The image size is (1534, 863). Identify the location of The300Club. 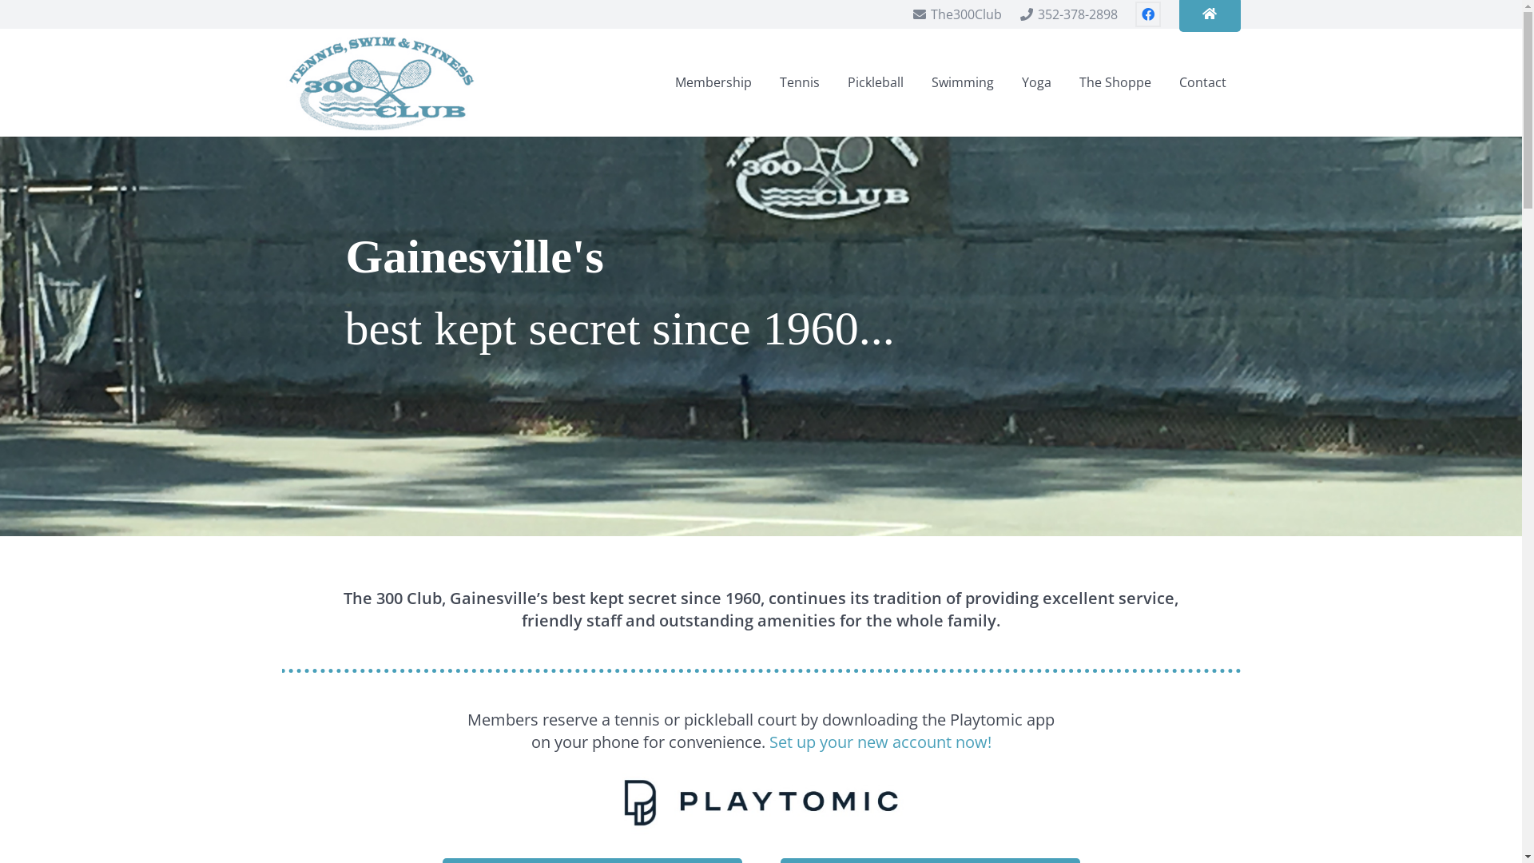
(957, 14).